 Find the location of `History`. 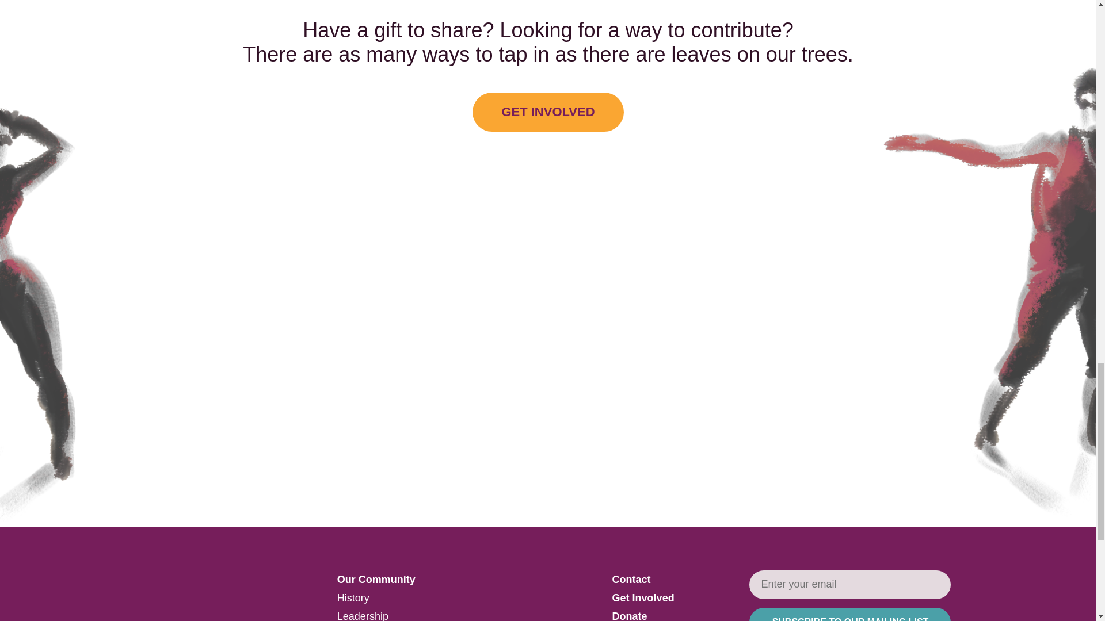

History is located at coordinates (353, 598).